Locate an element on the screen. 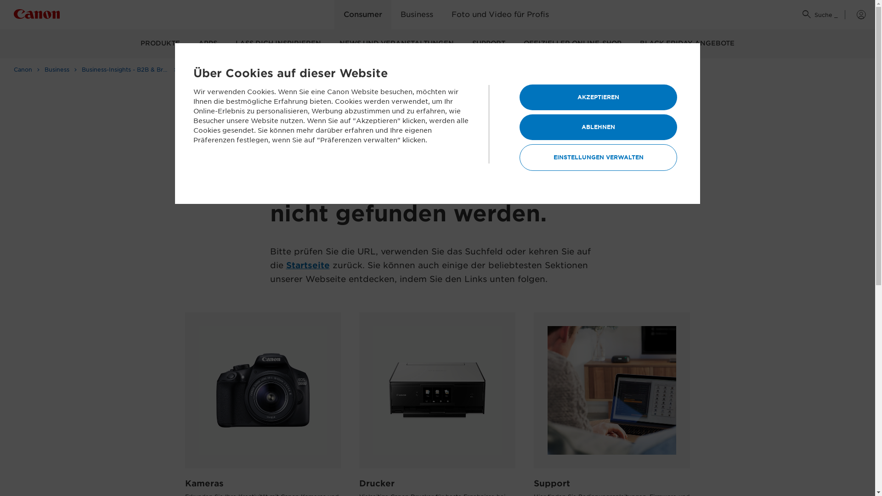  Business-Insights - B2B & Branchen-News is located at coordinates (130, 70).